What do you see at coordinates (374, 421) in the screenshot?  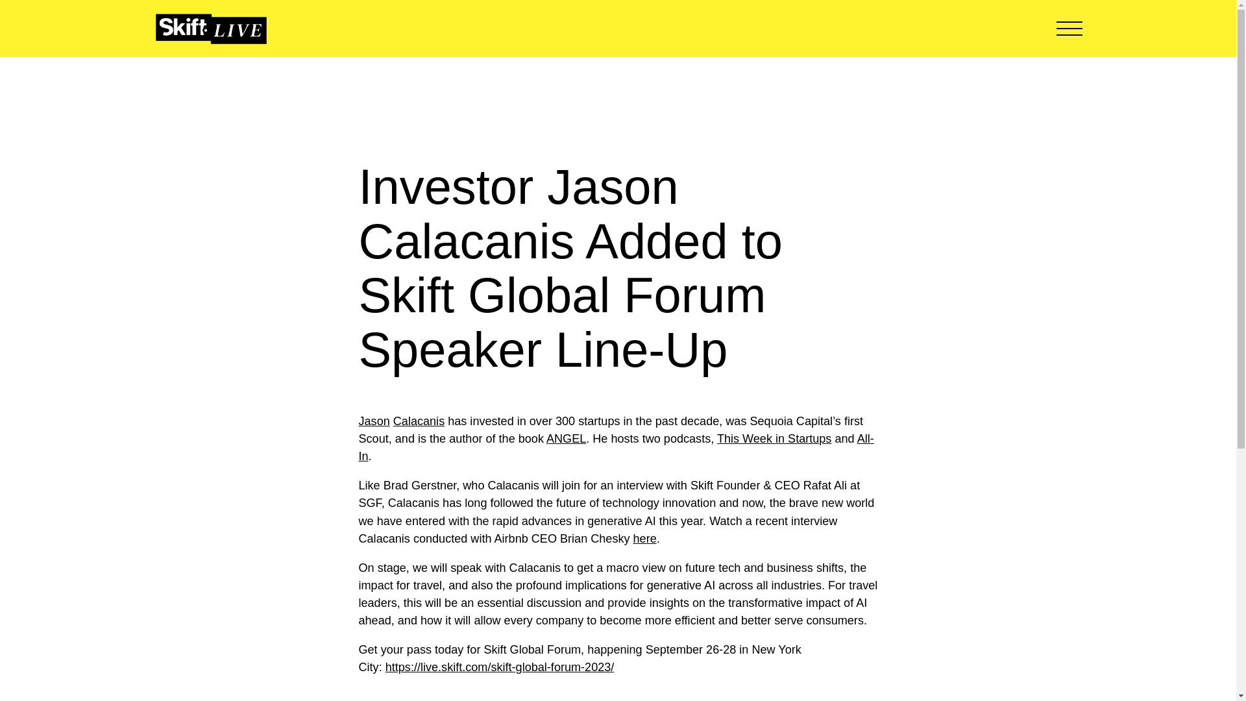 I see `Jason` at bounding box center [374, 421].